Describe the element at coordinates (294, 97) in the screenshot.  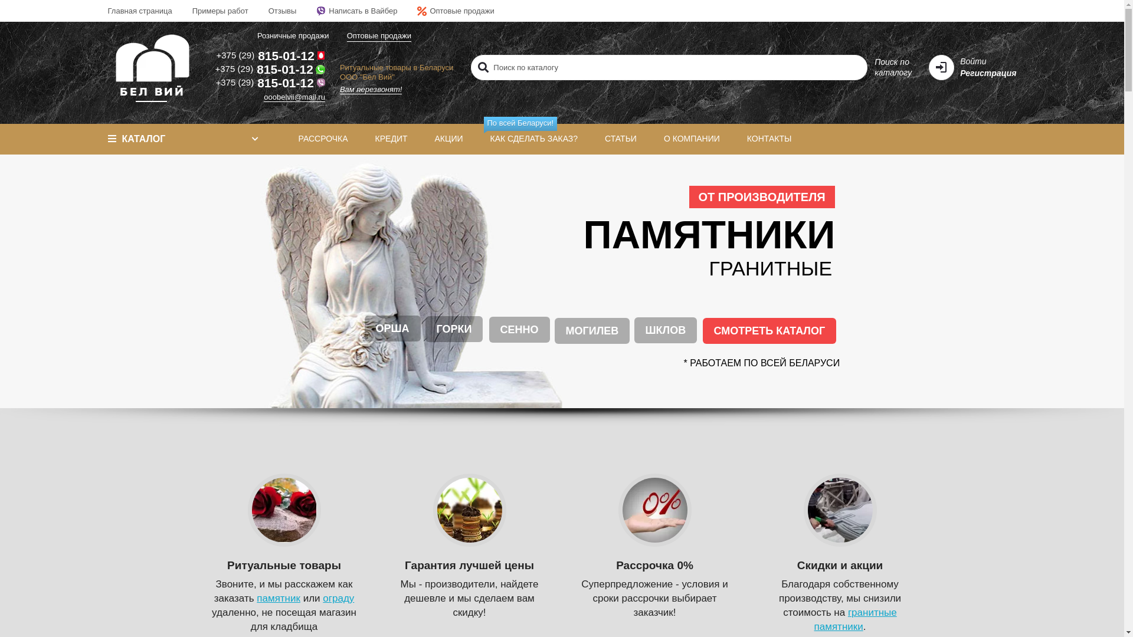
I see `ooobelvii@mail.ru` at that location.